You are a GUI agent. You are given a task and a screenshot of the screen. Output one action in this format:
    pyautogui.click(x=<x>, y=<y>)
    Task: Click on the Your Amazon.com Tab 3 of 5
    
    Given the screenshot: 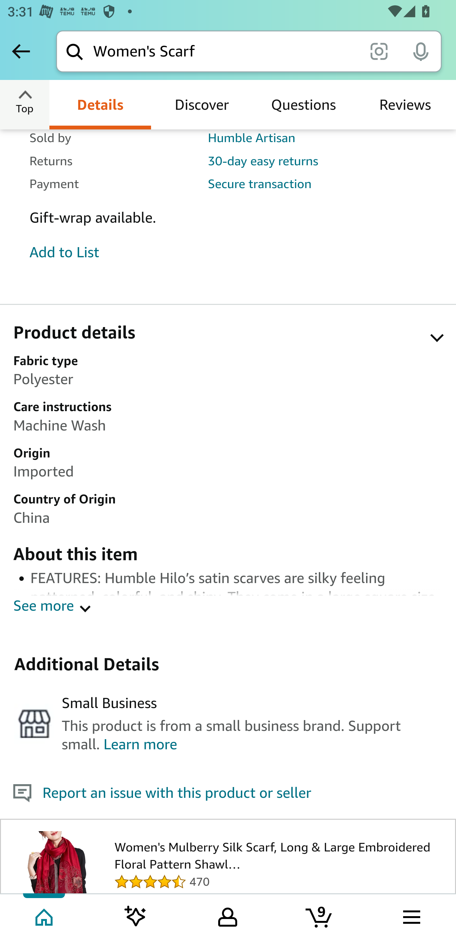 What is the action you would take?
    pyautogui.click(x=228, y=916)
    